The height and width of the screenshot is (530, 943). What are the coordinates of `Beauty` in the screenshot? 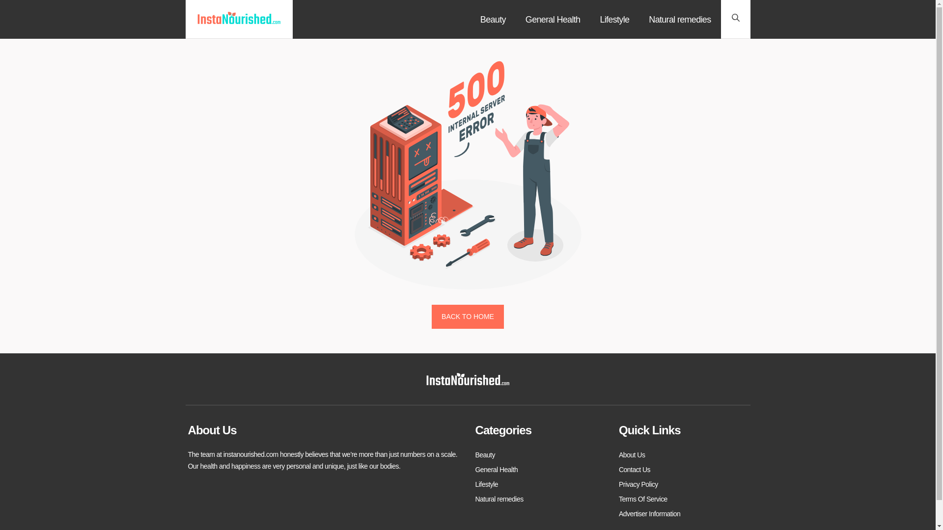 It's located at (493, 20).